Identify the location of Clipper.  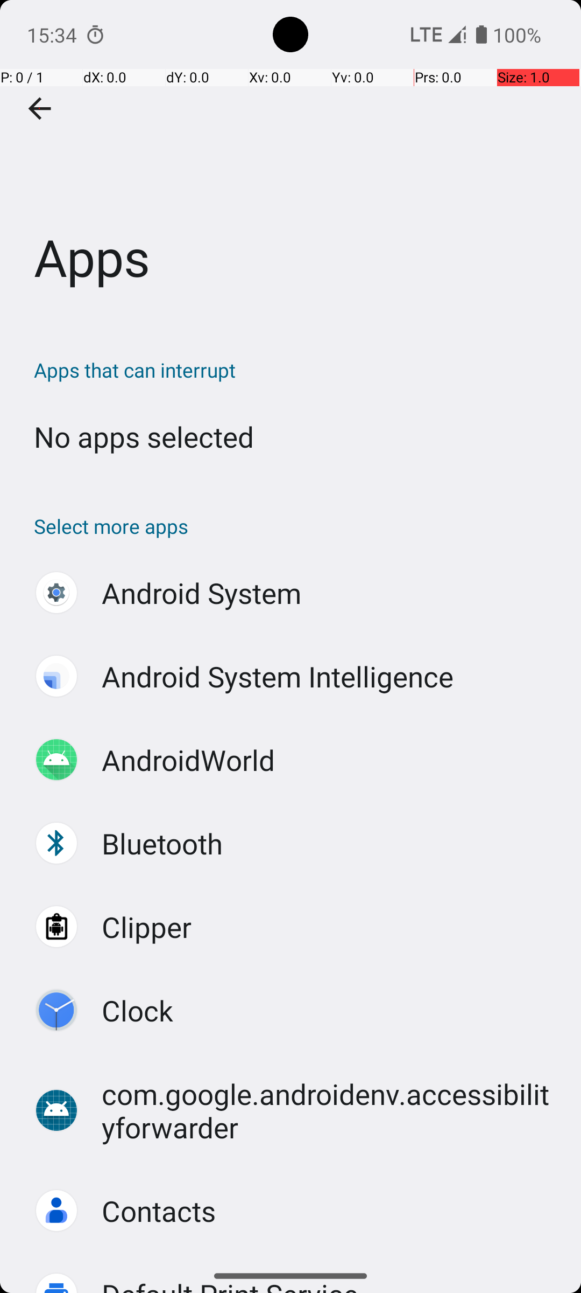
(146, 927).